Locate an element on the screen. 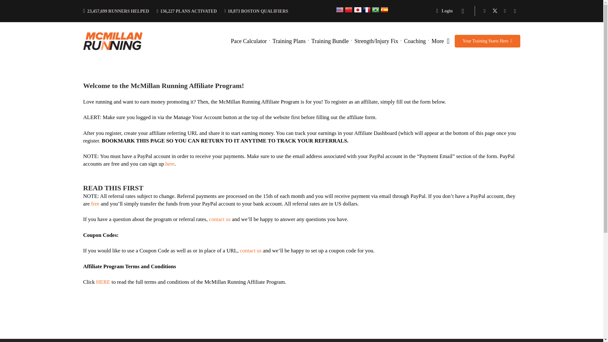 The height and width of the screenshot is (342, 608). Your Training Starts Here is located at coordinates (488, 41).